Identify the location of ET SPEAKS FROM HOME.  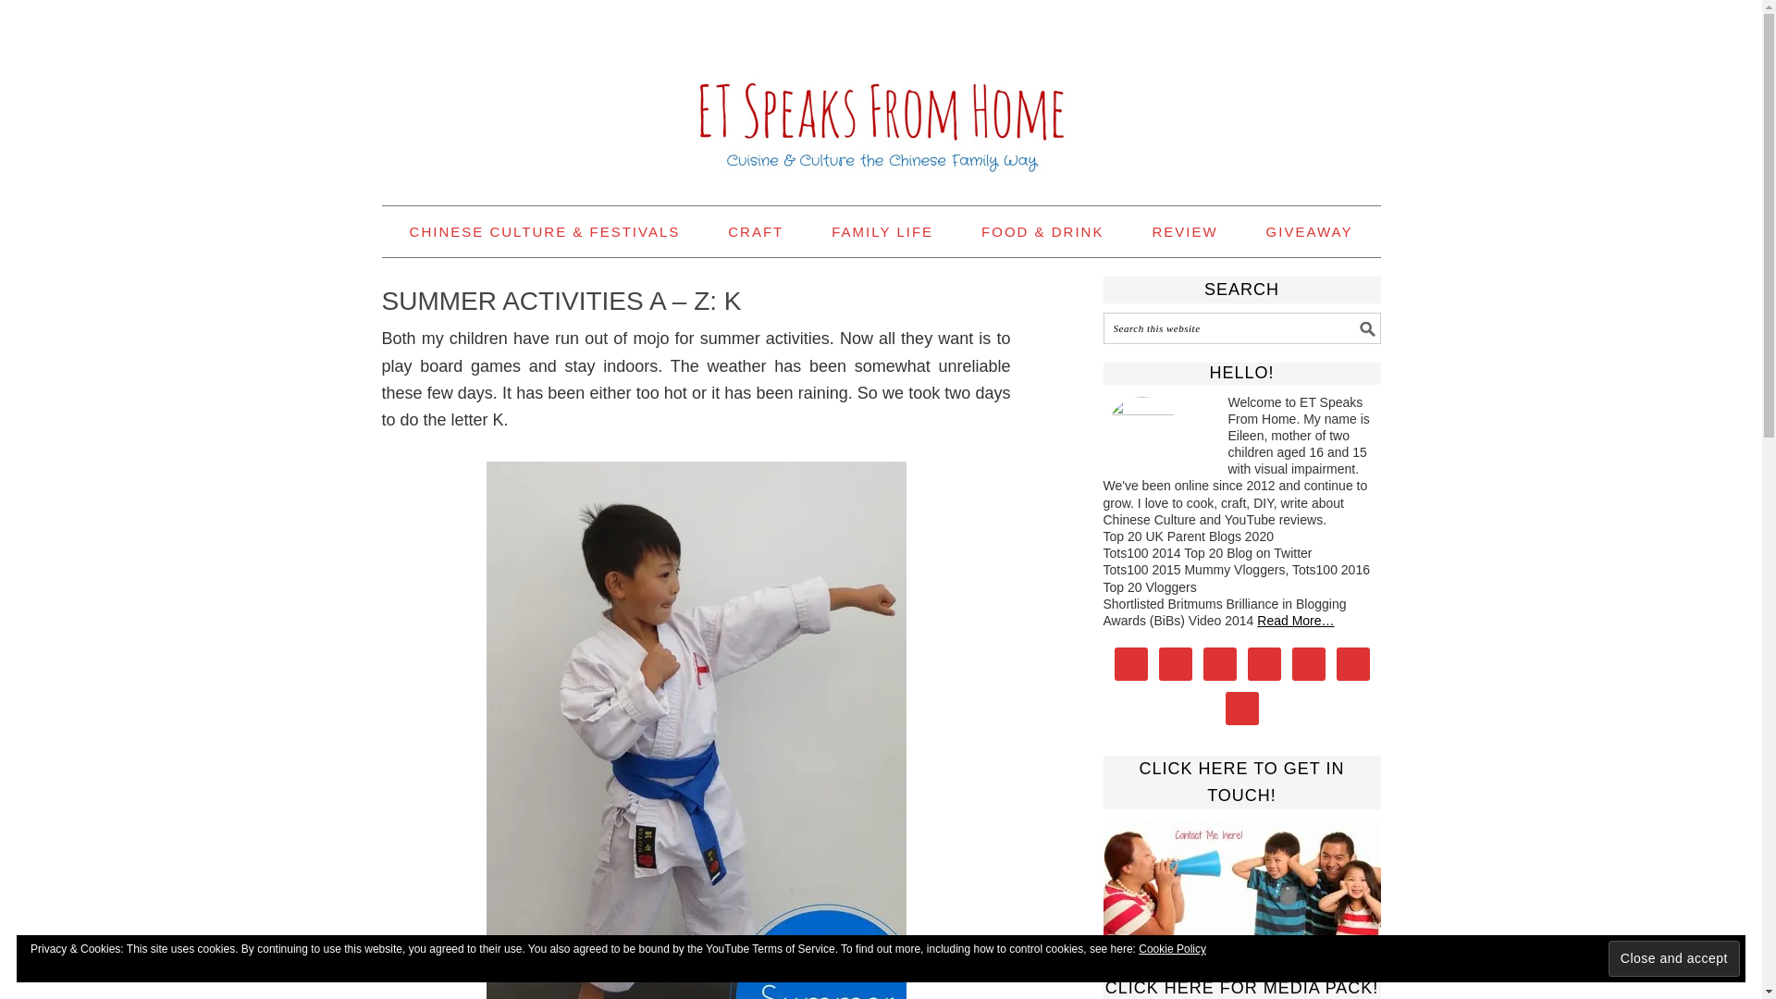
(881, 94).